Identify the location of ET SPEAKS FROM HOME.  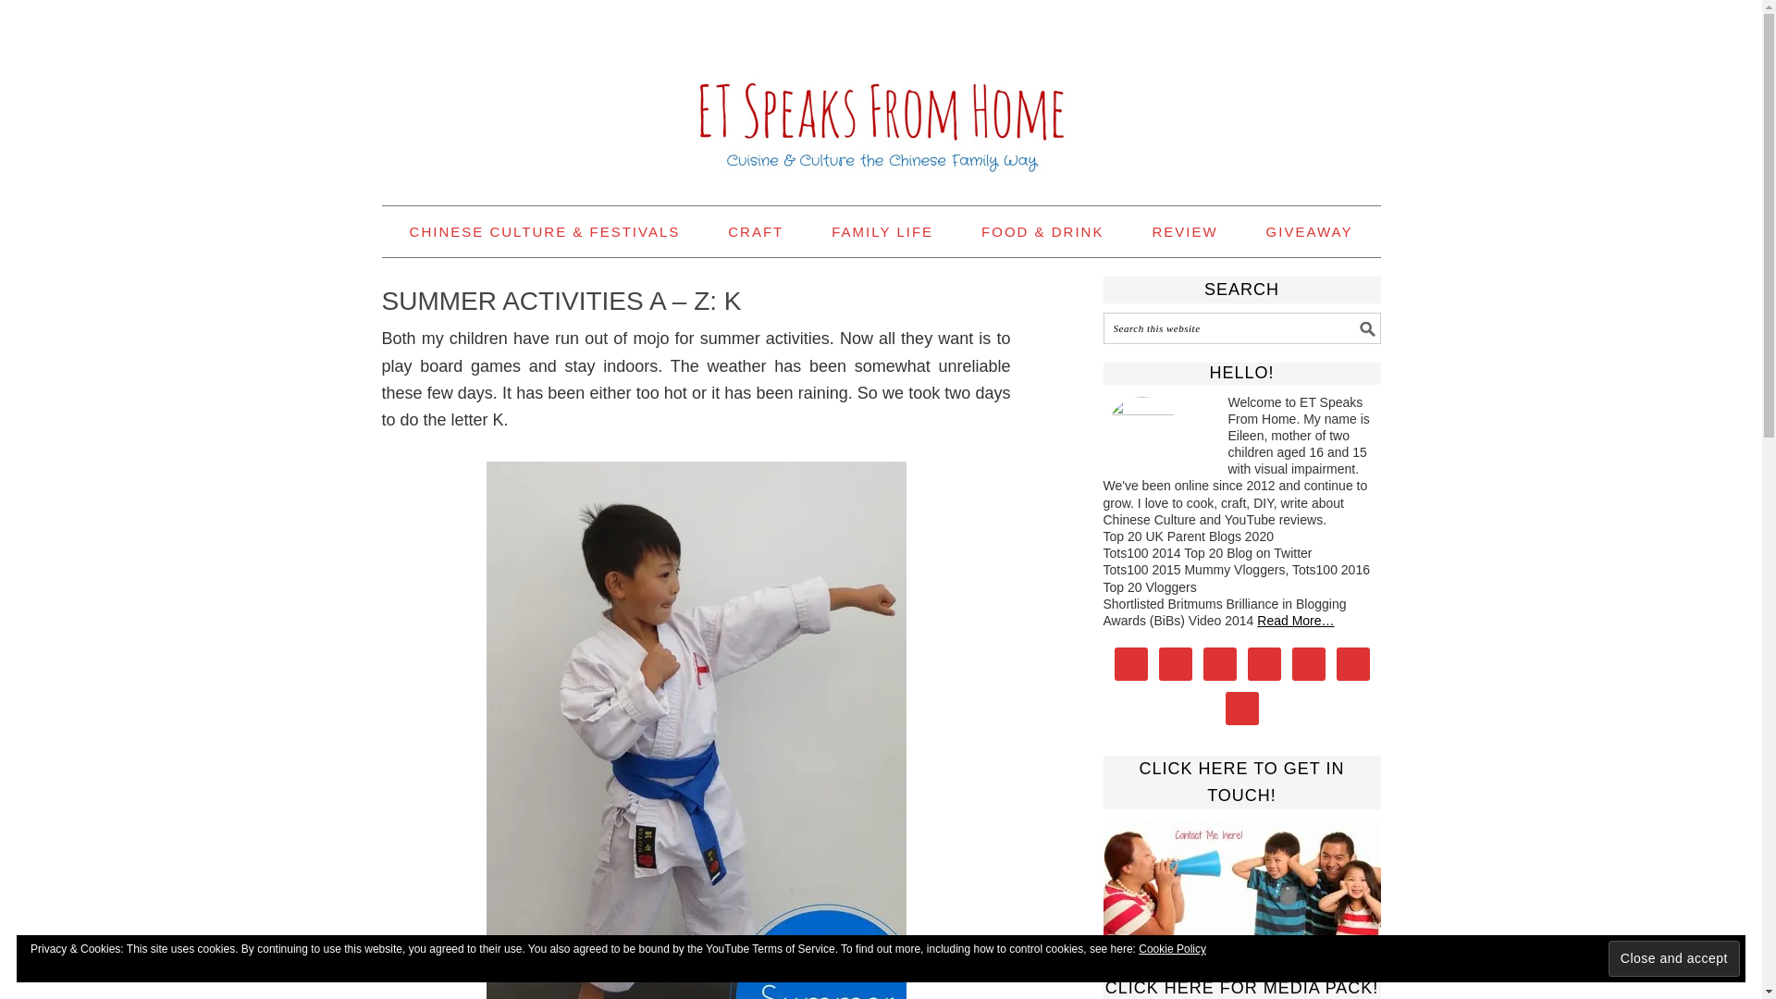
(881, 94).